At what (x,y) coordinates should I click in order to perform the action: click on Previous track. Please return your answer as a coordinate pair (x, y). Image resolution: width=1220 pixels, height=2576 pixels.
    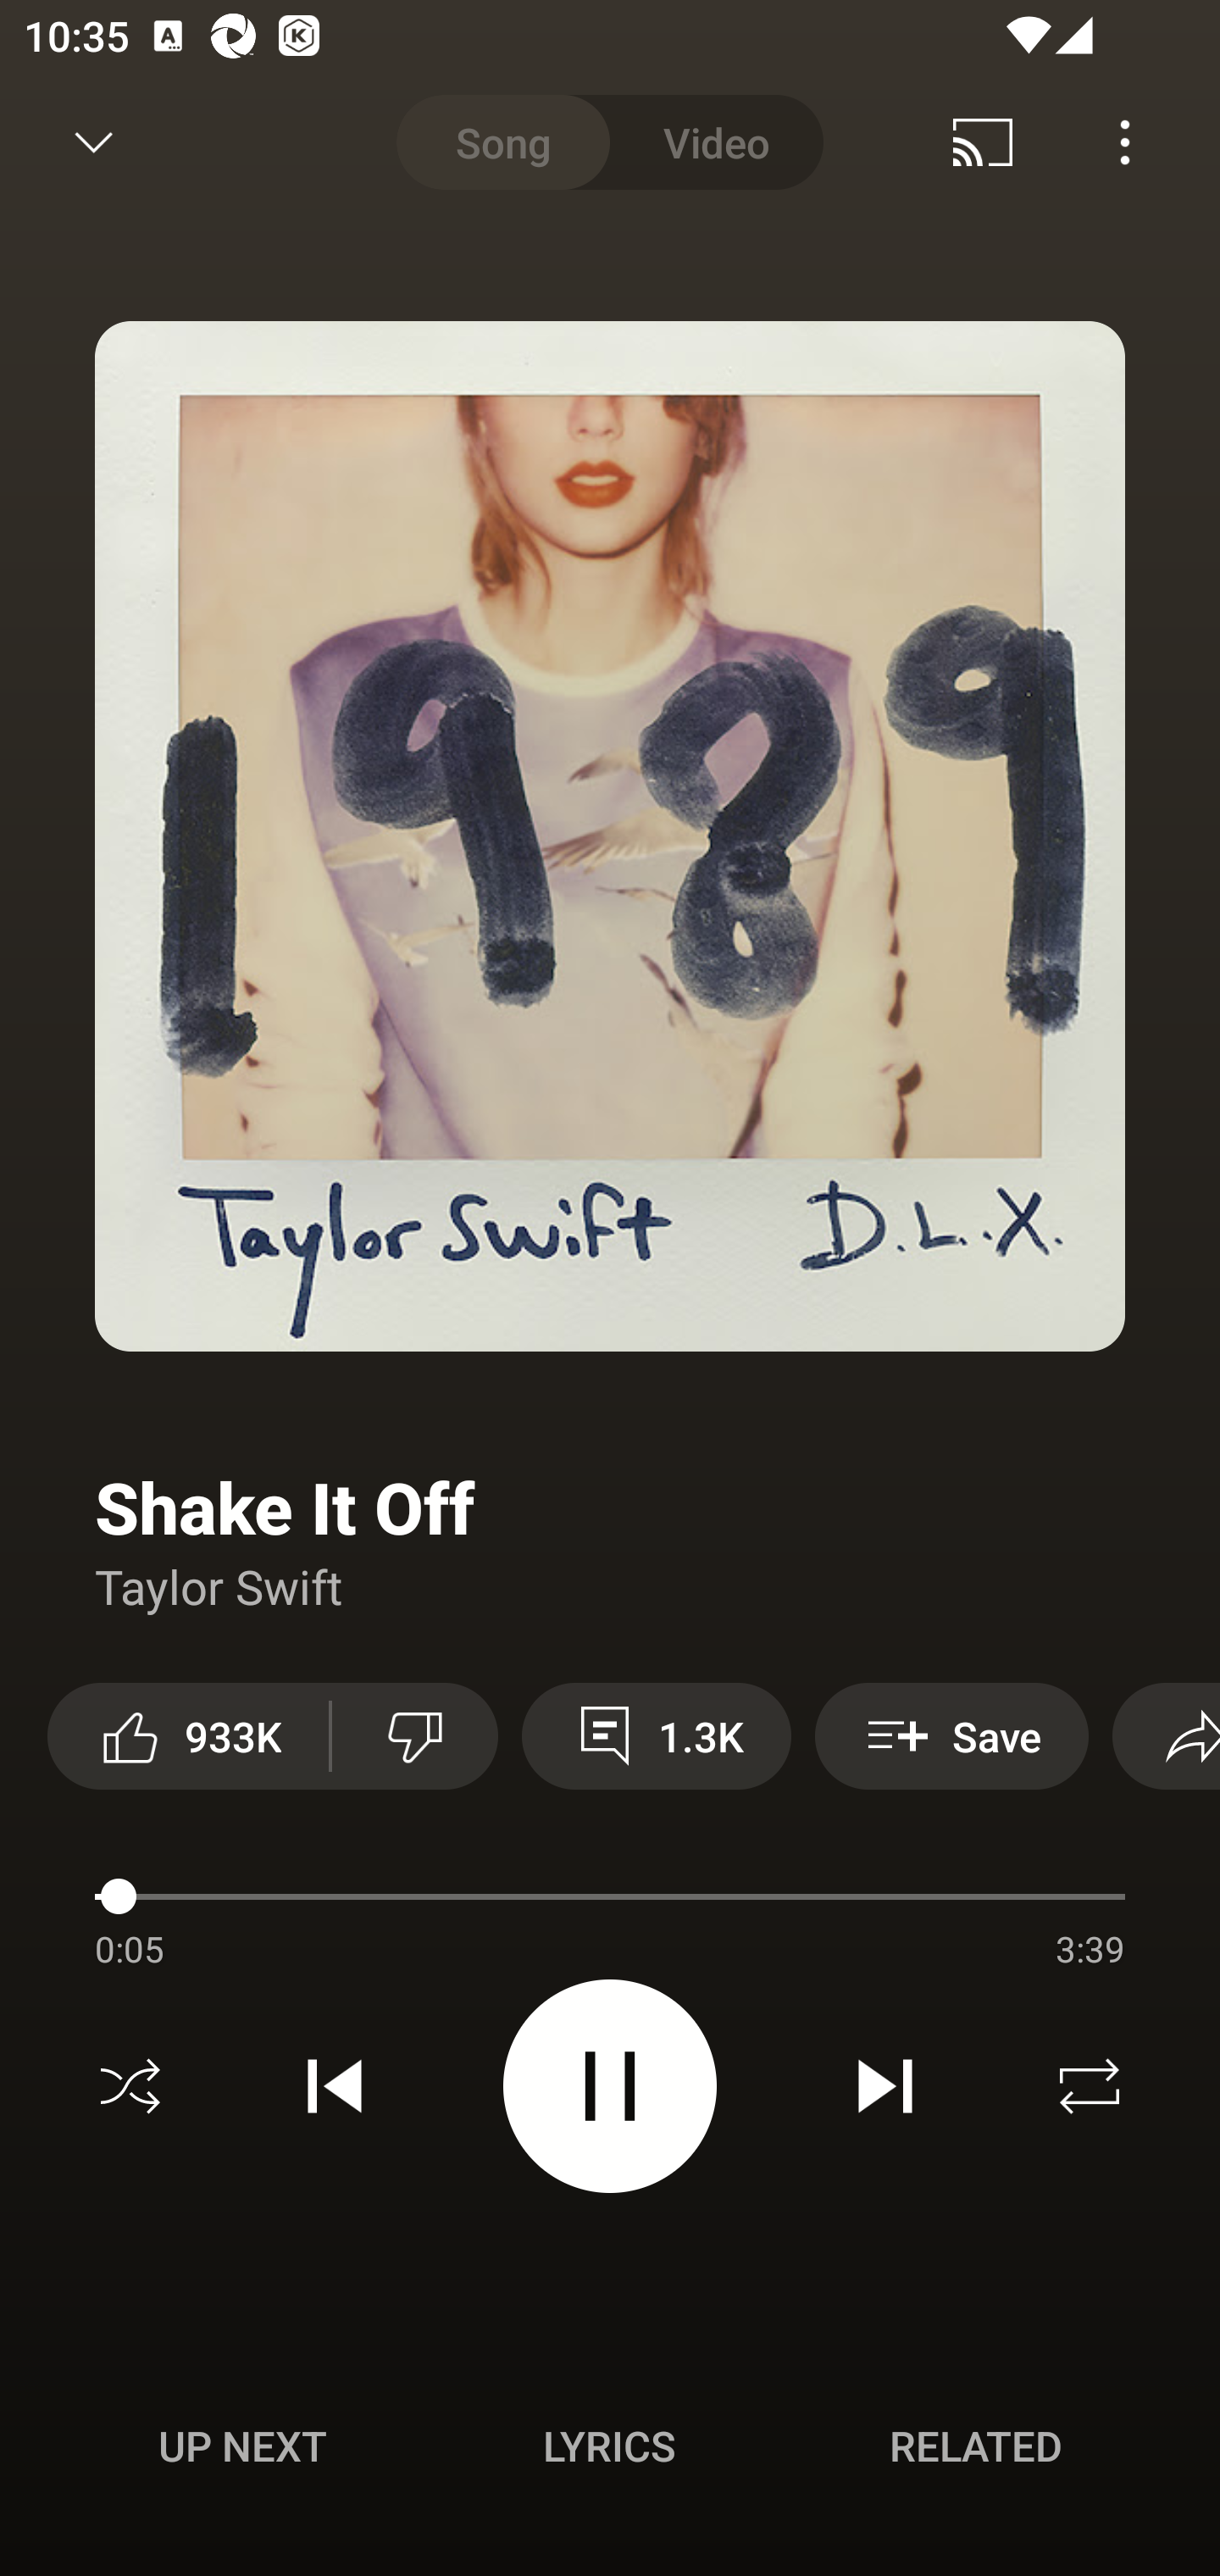
    Looking at the image, I should click on (335, 2086).